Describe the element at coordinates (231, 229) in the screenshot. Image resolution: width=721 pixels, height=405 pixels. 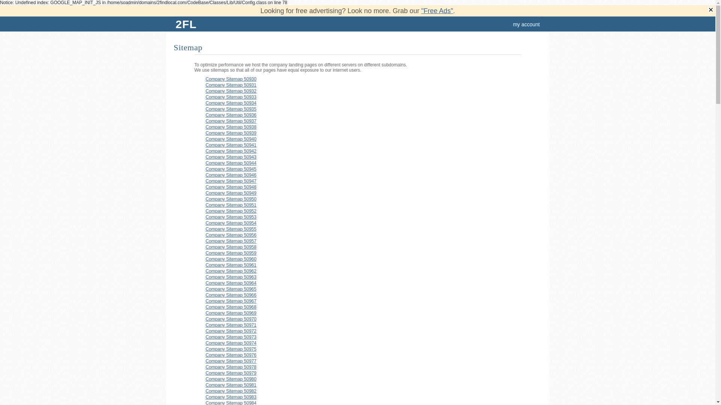
I see `Company Sitemap 50955` at that location.